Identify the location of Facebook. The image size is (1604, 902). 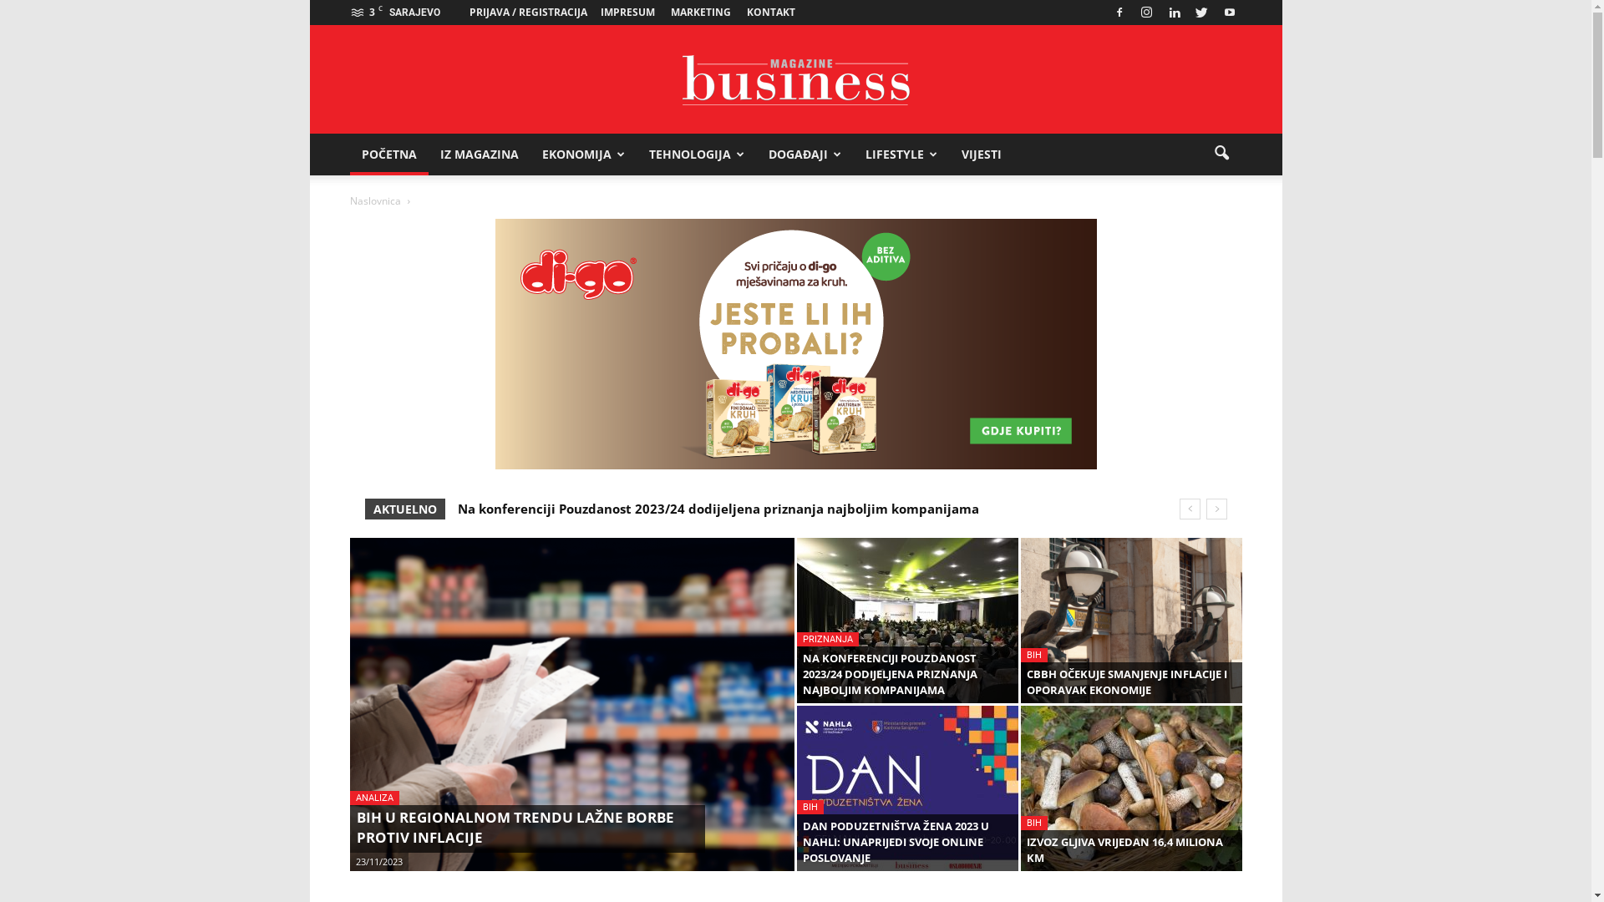
(1119, 13).